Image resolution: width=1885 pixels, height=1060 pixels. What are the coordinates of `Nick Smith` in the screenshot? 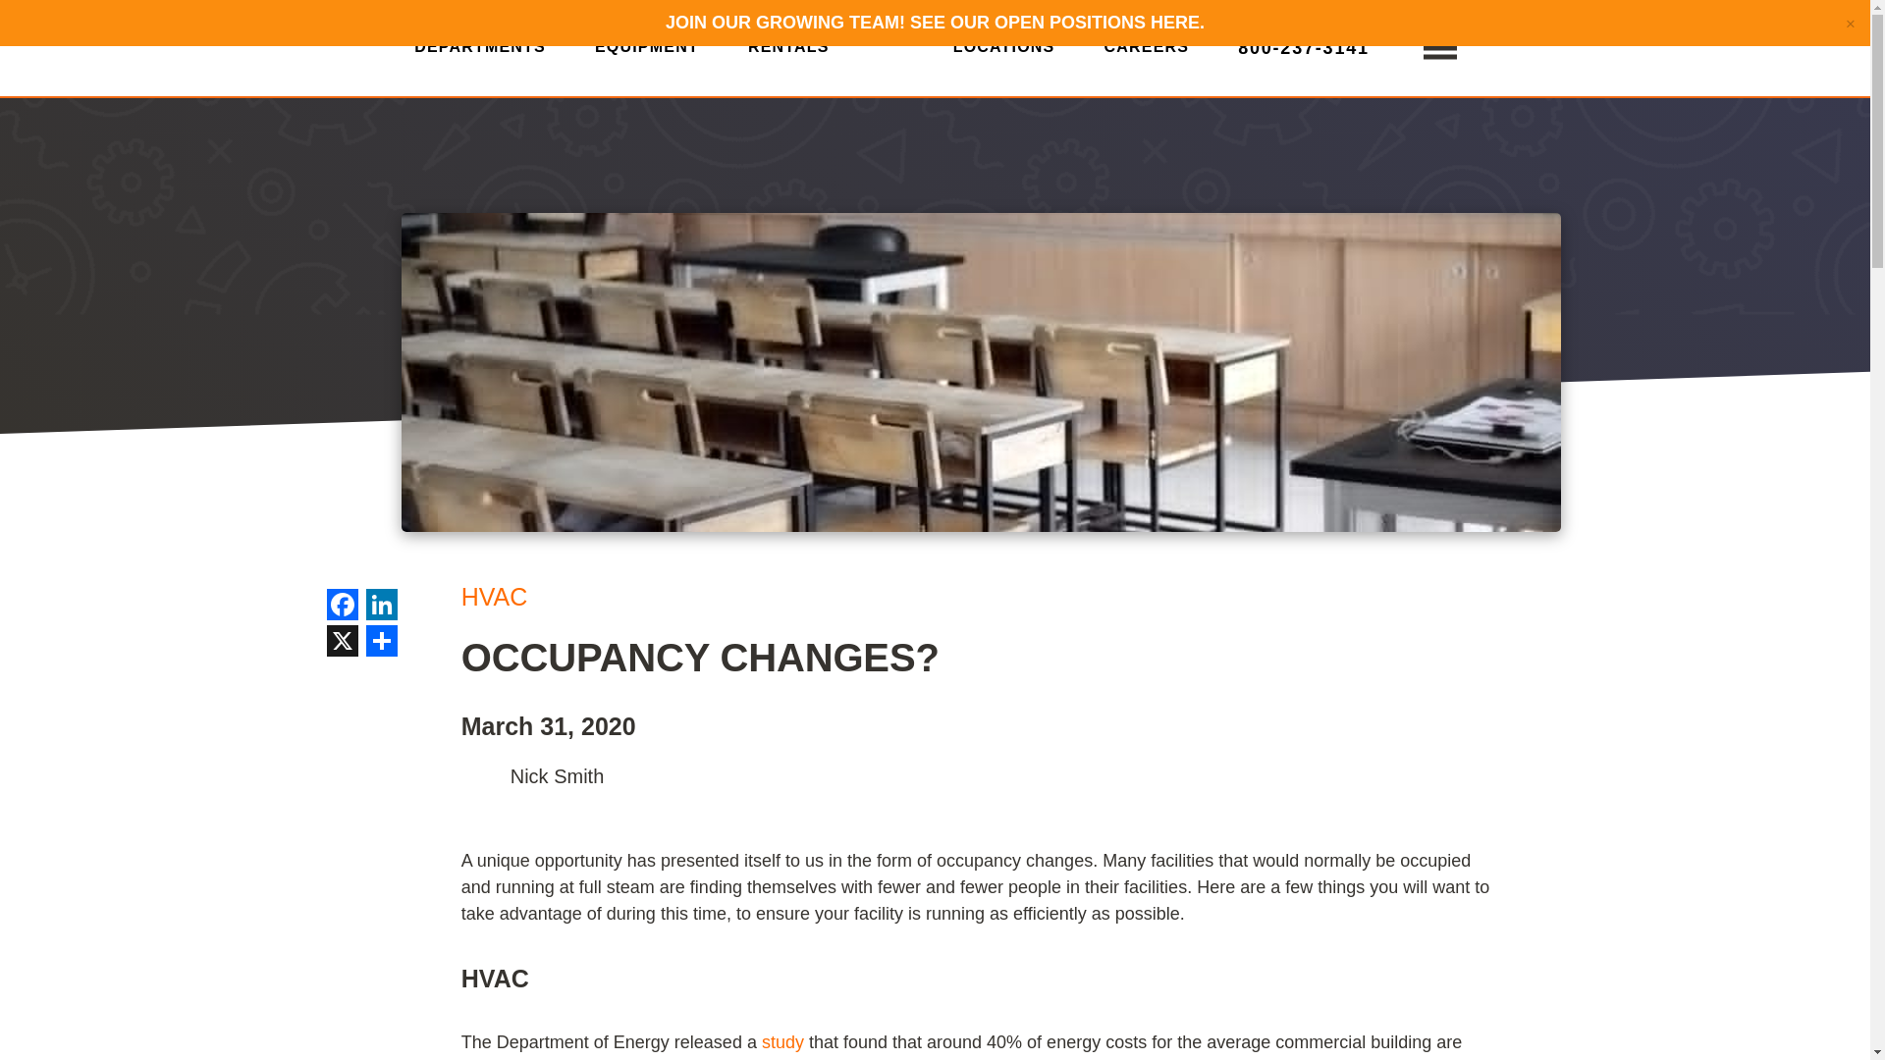 It's located at (481, 776).